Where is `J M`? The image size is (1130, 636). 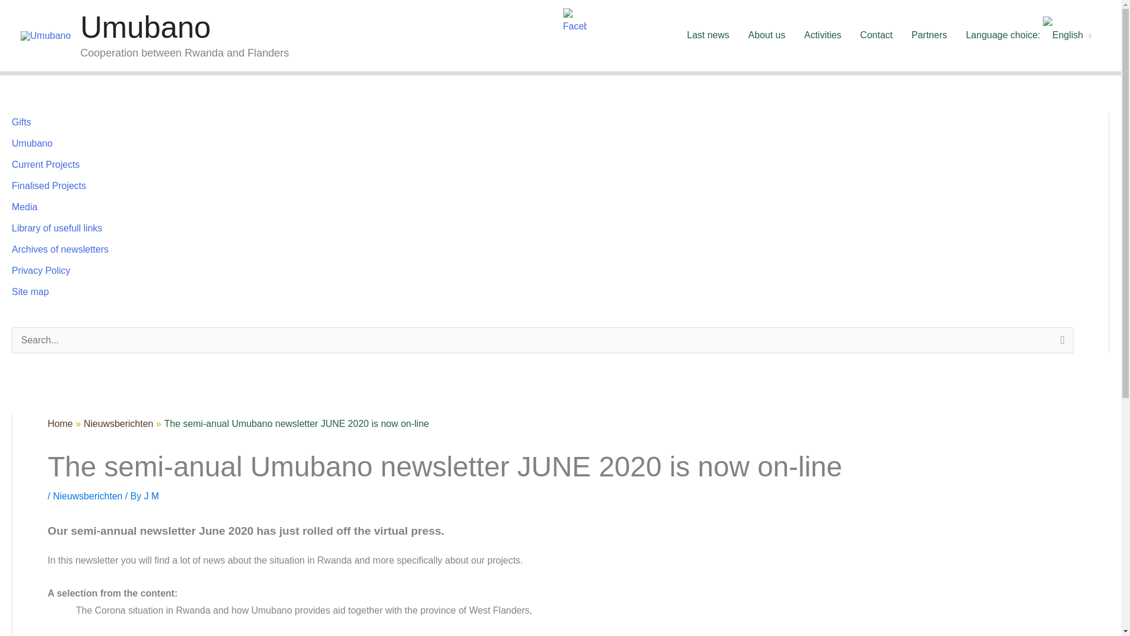 J M is located at coordinates (152, 496).